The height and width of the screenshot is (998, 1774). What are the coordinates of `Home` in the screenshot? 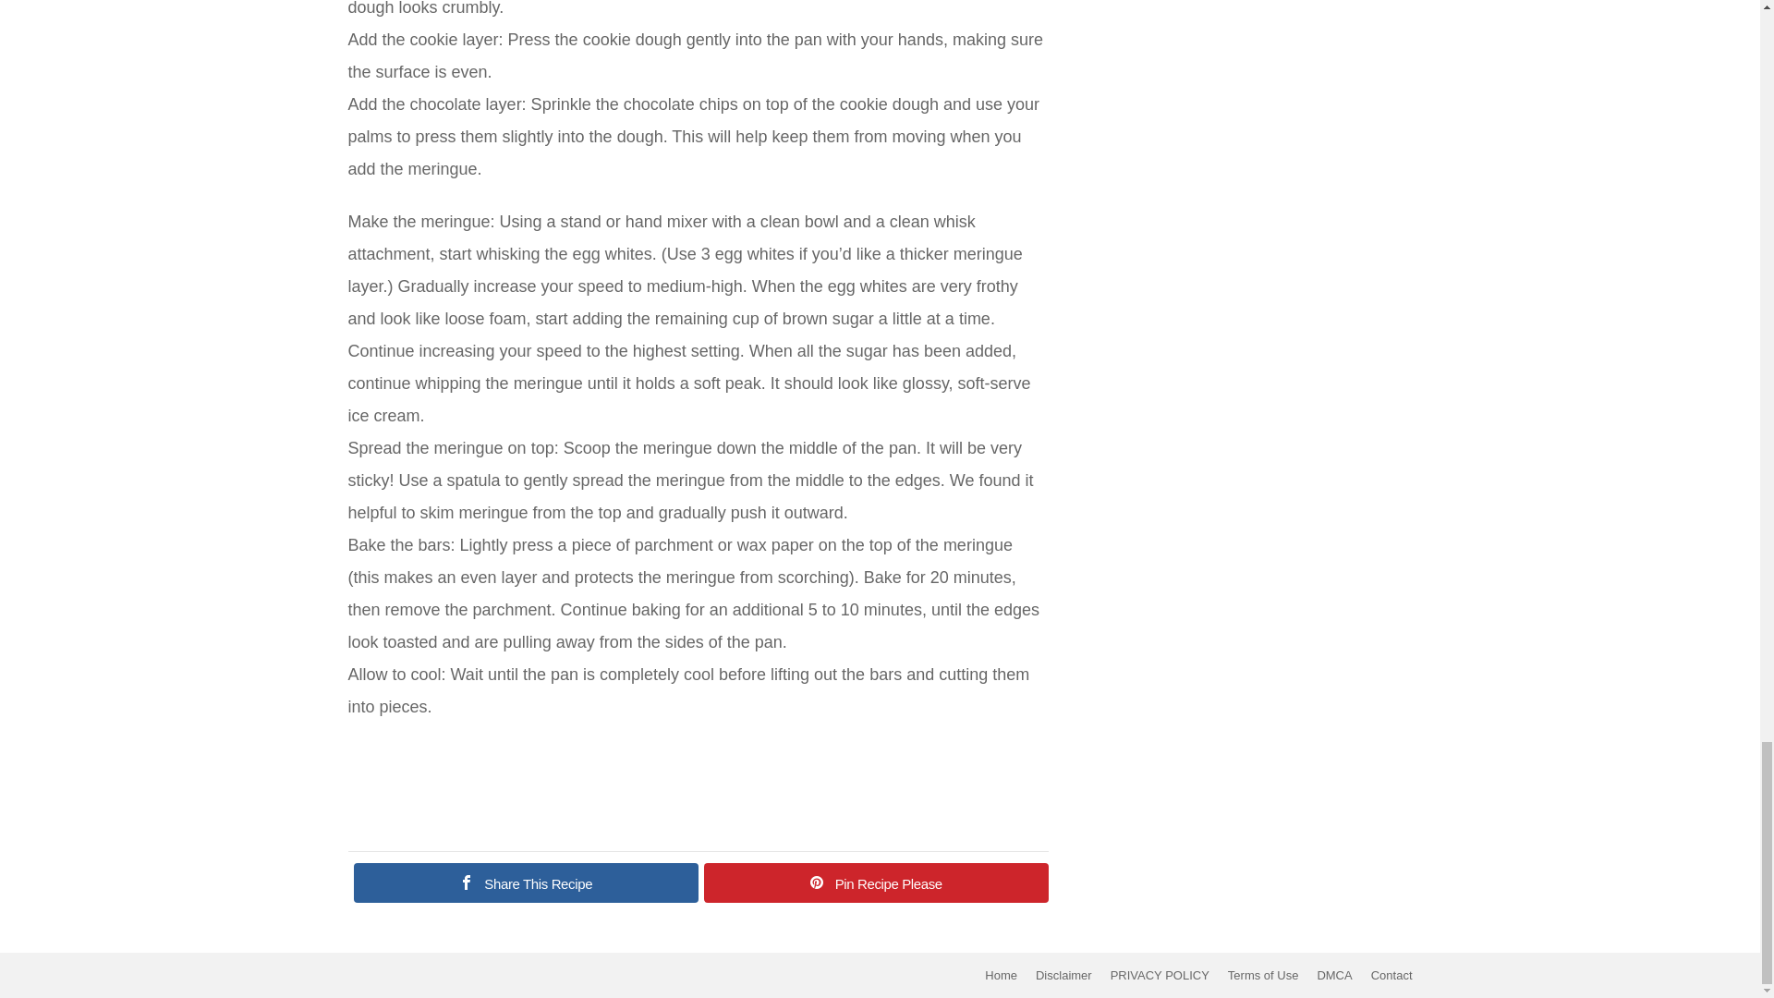 It's located at (1002, 975).